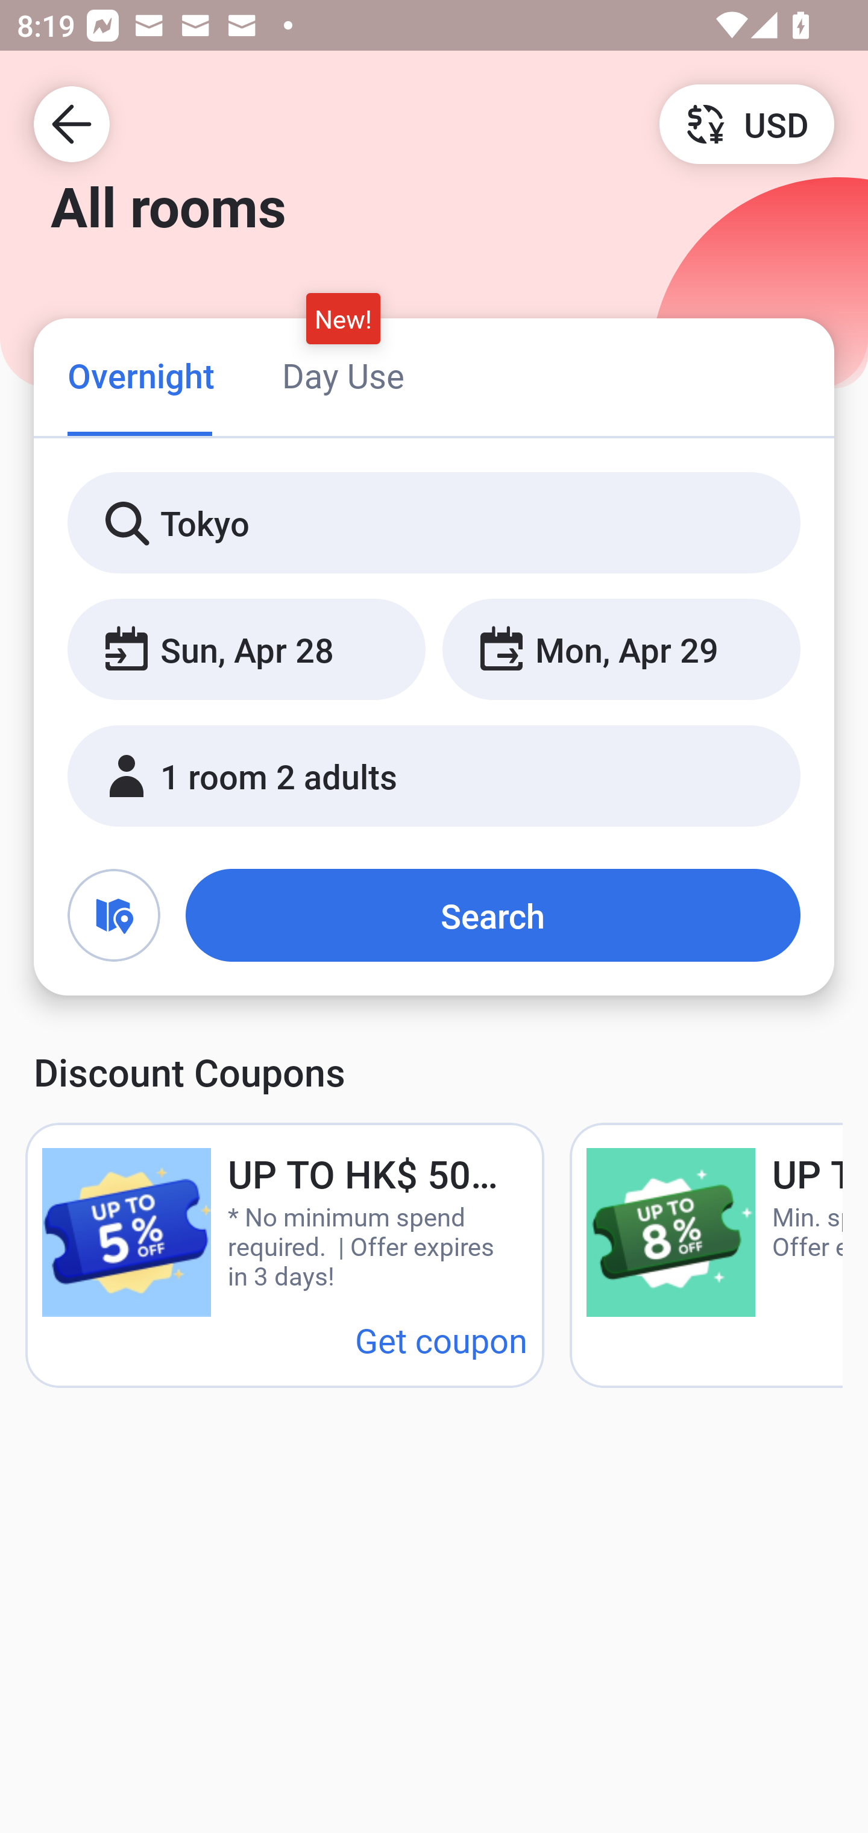  What do you see at coordinates (441, 1340) in the screenshot?
I see `Get coupon` at bounding box center [441, 1340].